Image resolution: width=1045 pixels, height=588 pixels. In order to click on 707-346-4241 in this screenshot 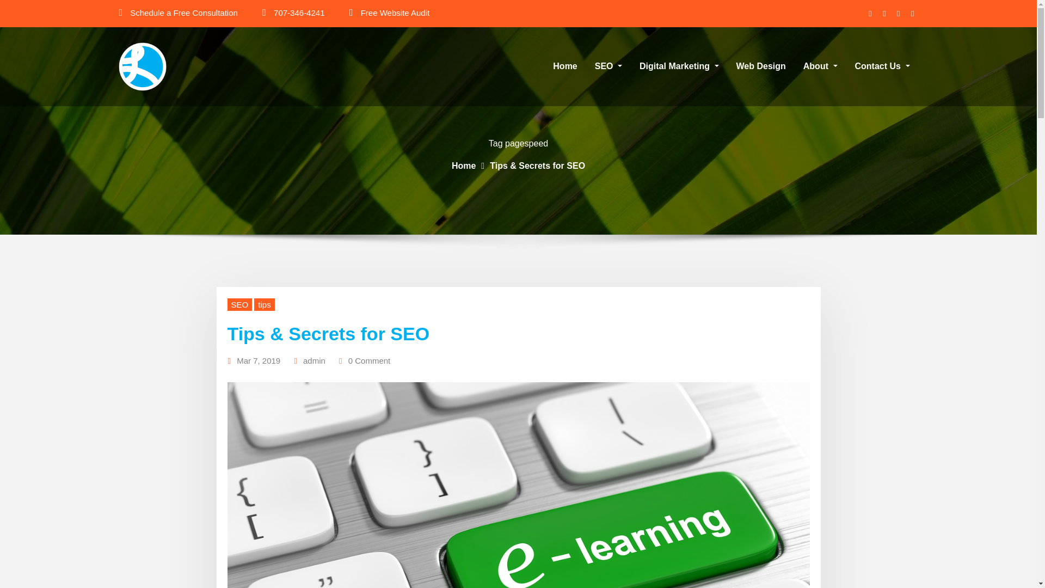, I will do `click(299, 13)`.